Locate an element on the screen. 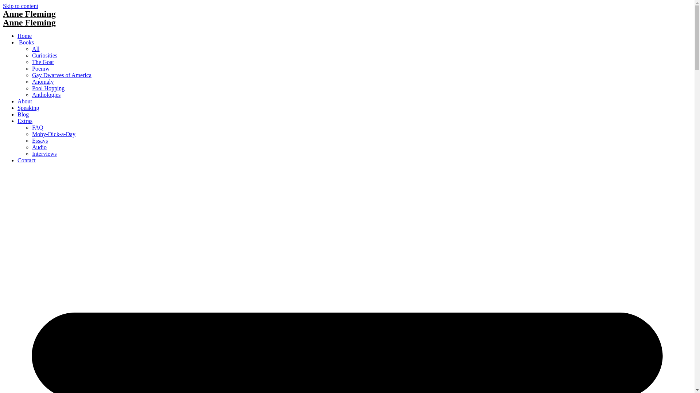 Image resolution: width=700 pixels, height=393 pixels. Anne Fleming is located at coordinates (29, 14).